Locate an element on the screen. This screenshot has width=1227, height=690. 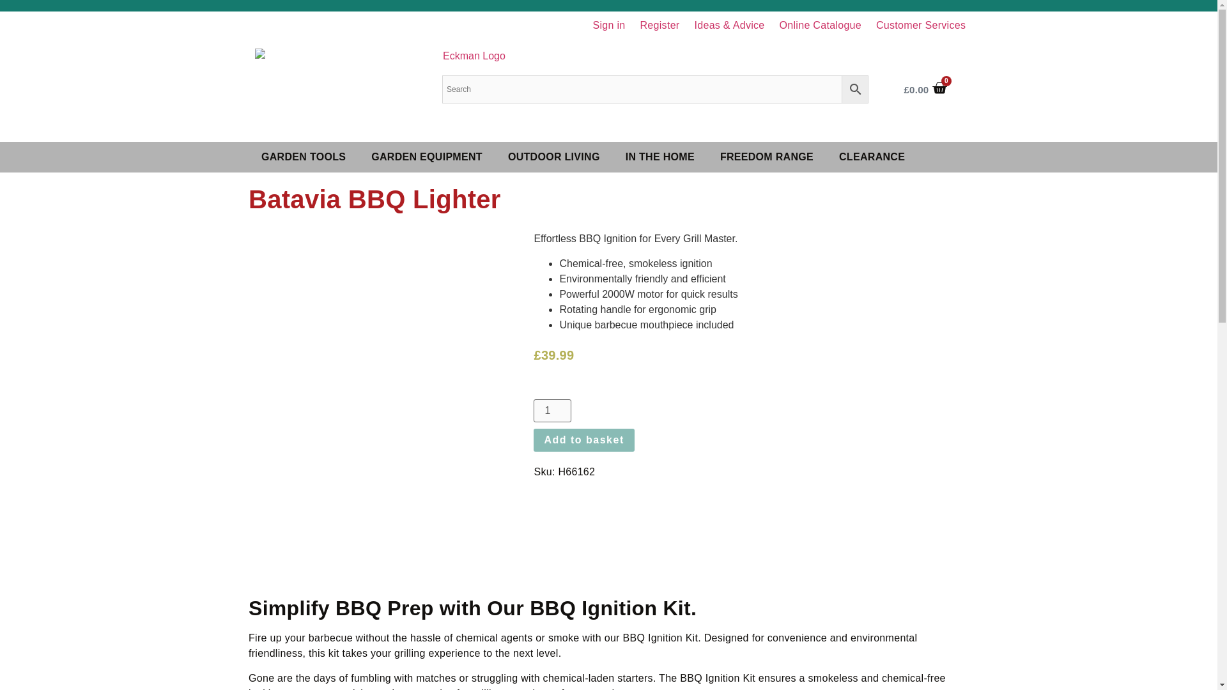
GARDEN TOOLS is located at coordinates (303, 157).